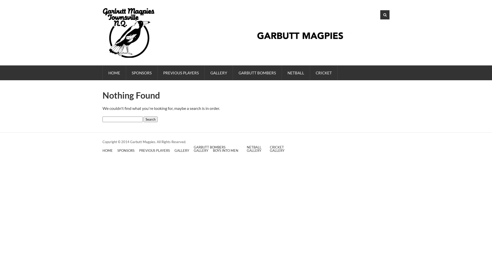  Describe the element at coordinates (141, 73) in the screenshot. I see `SPONSORS` at that location.